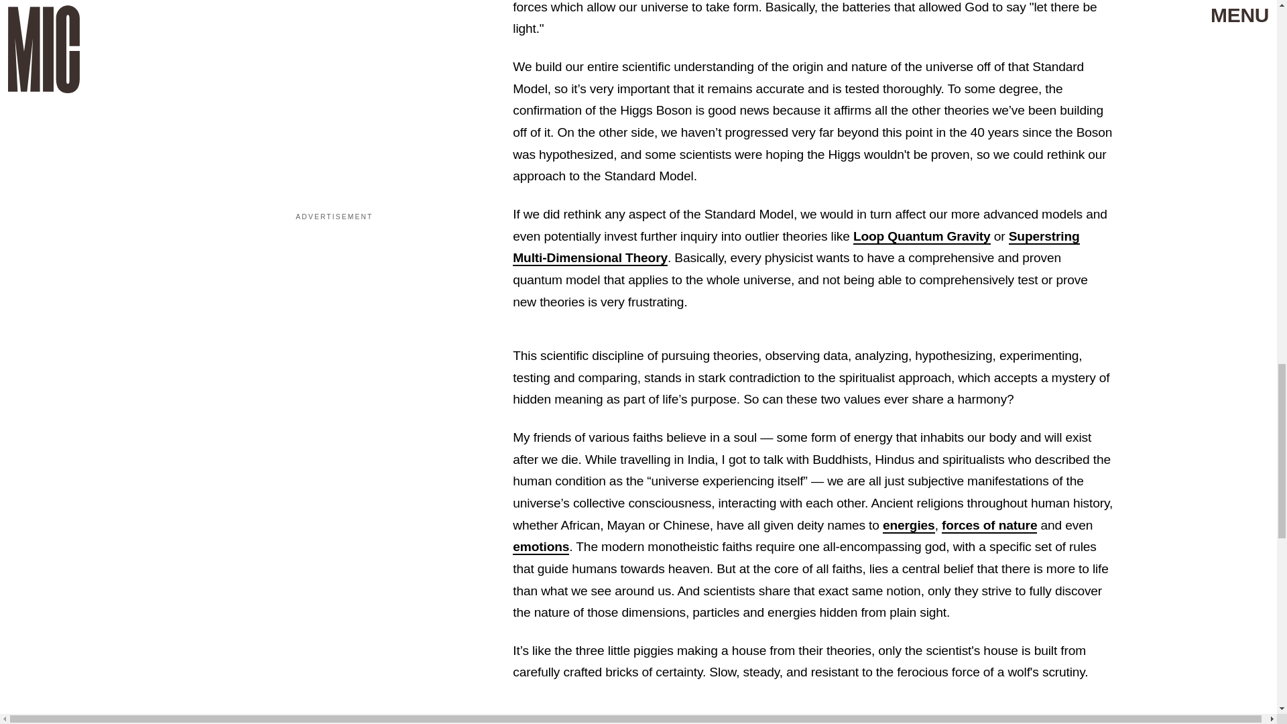 The width and height of the screenshot is (1287, 724). I want to click on Loop Quantum Gravity, so click(922, 237).